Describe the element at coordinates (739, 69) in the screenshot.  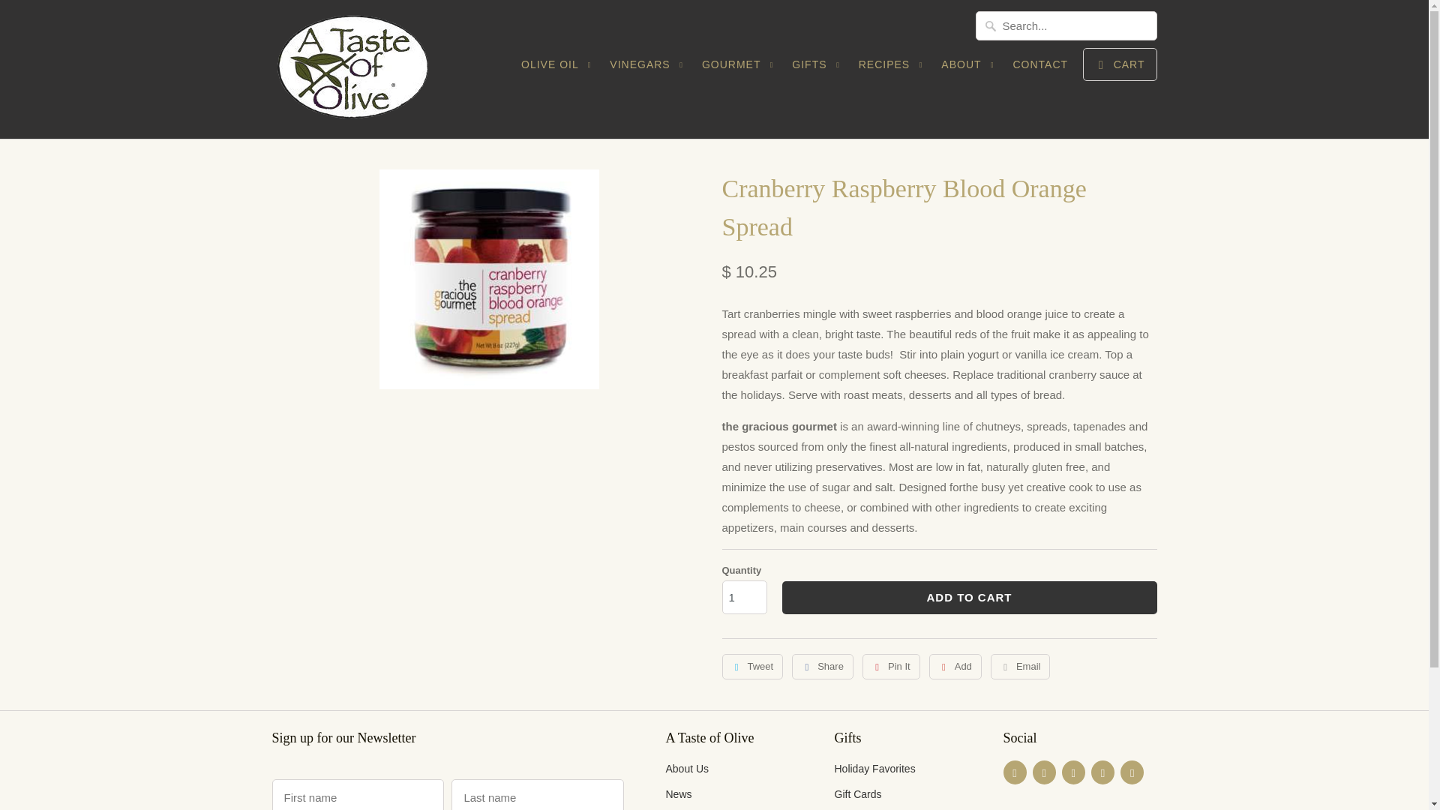
I see `GOURMET` at that location.